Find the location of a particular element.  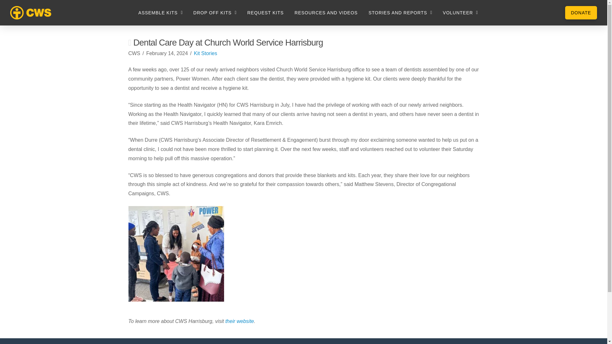

STORIES AND REPORTS is located at coordinates (400, 13).